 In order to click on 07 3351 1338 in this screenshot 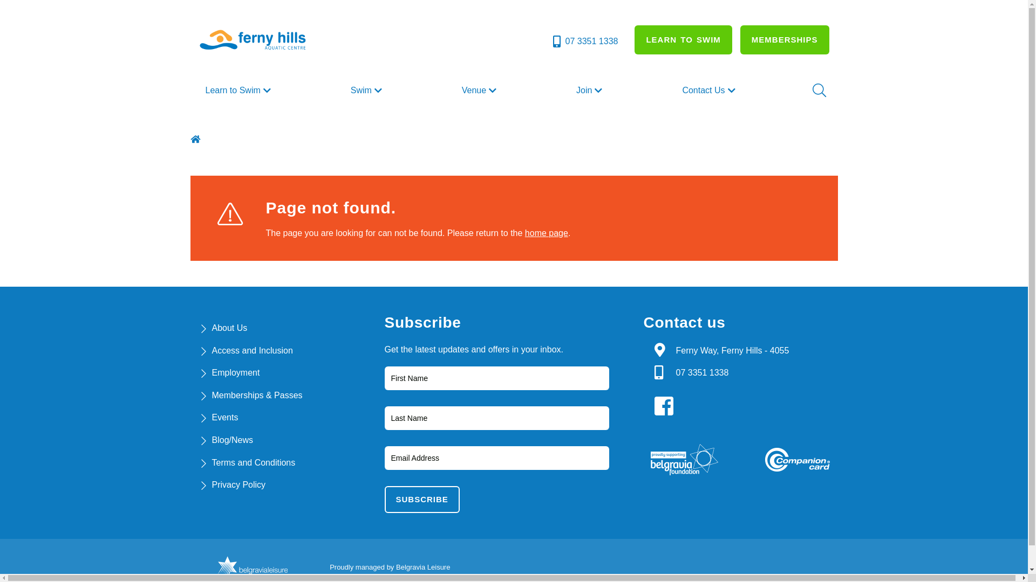, I will do `click(585, 41)`.